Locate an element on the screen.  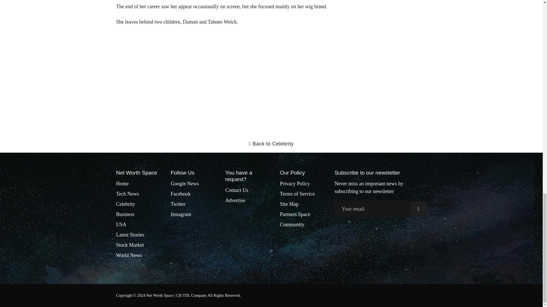
Celebrity is located at coordinates (125, 204).